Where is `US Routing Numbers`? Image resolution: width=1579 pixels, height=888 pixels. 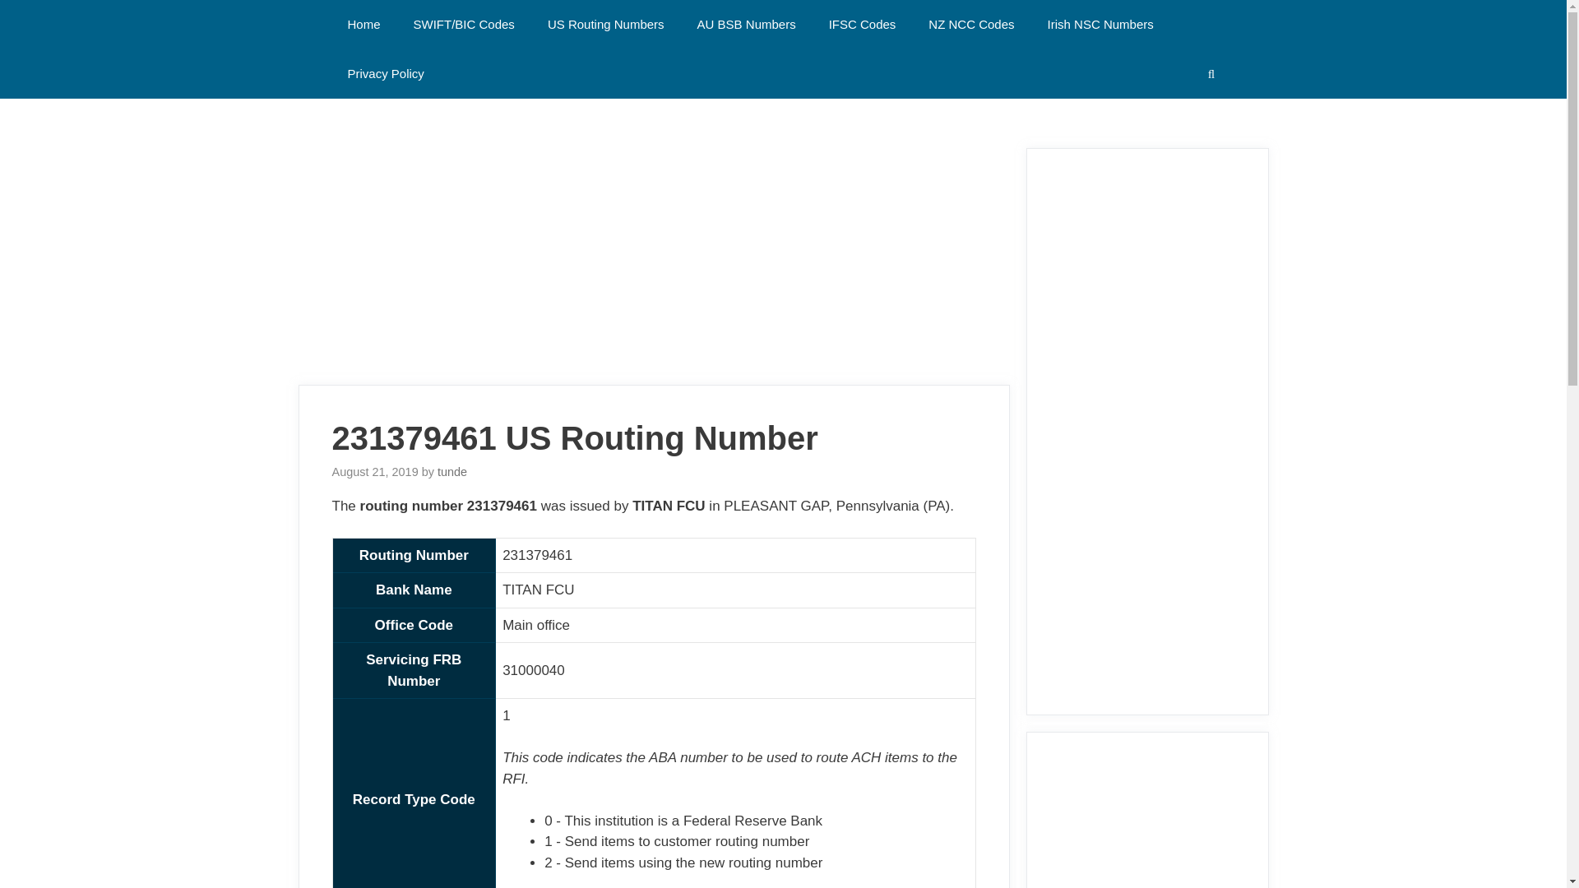 US Routing Numbers is located at coordinates (605, 25).